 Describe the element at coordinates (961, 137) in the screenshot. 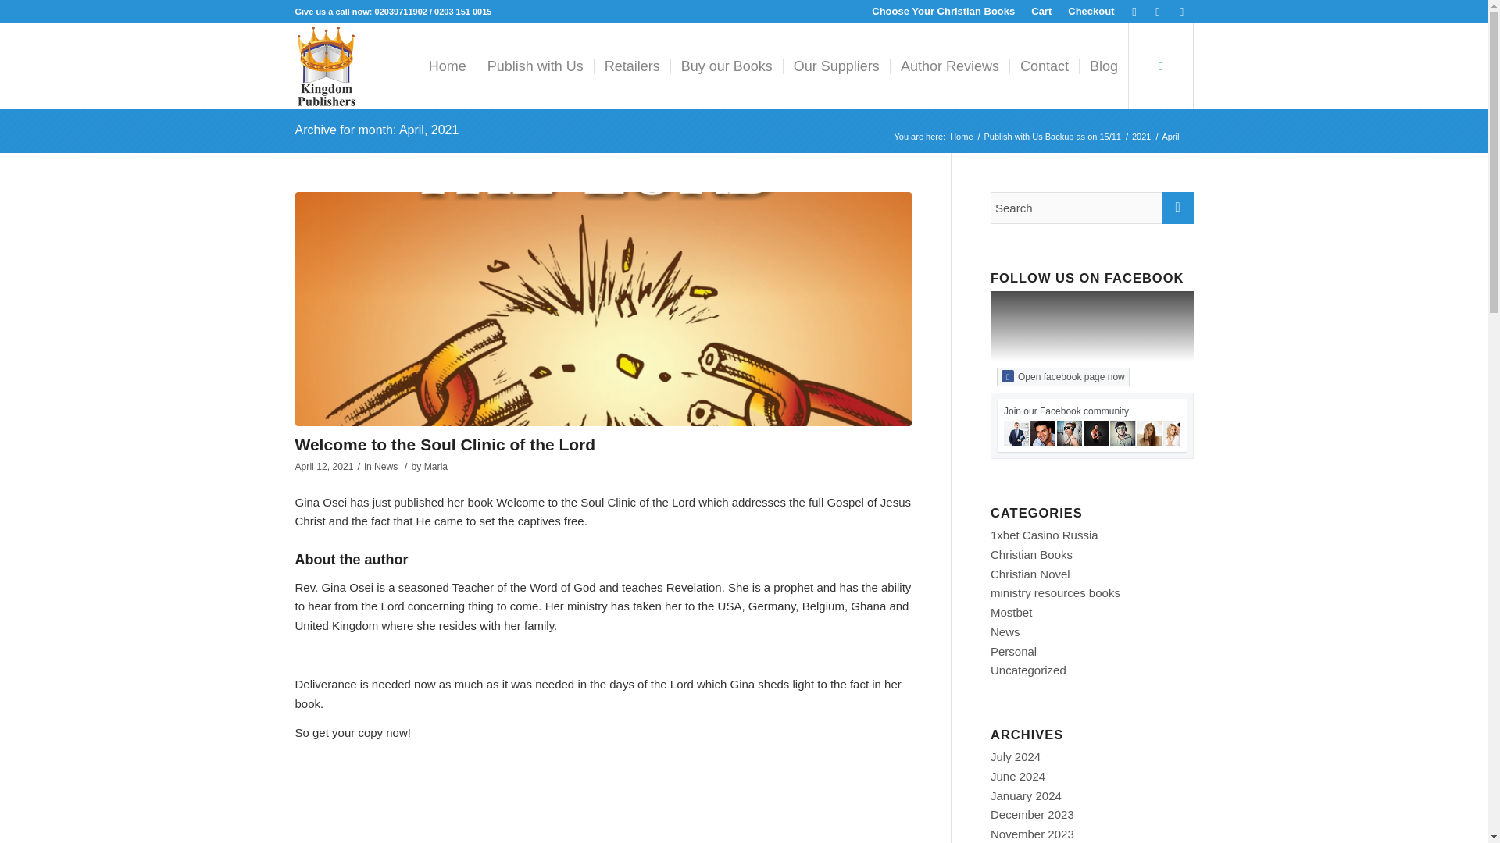

I see `Kingdom Publishers` at that location.